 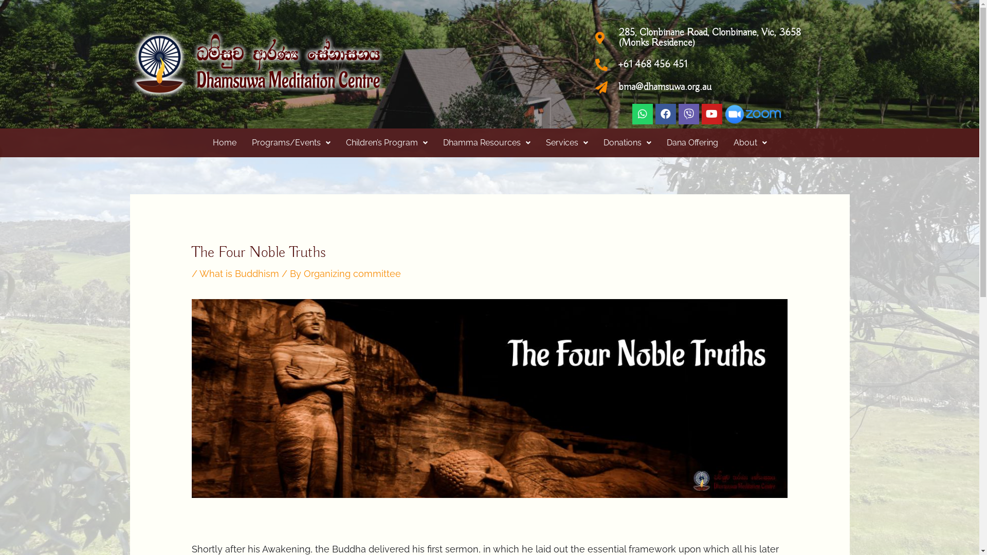 I want to click on Youtube, so click(x=712, y=114).